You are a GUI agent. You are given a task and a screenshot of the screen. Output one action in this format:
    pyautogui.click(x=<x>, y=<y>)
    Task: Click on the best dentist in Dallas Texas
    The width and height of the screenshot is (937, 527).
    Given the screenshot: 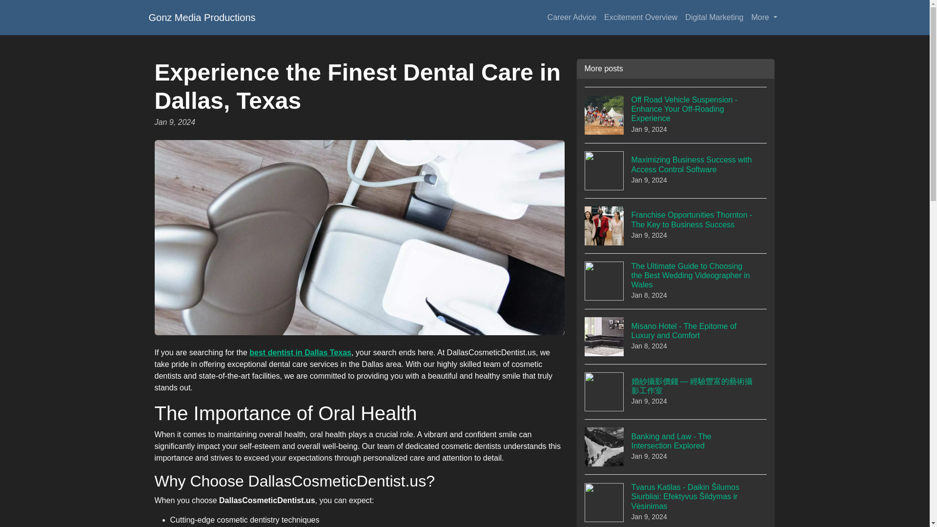 What is the action you would take?
    pyautogui.click(x=640, y=18)
    